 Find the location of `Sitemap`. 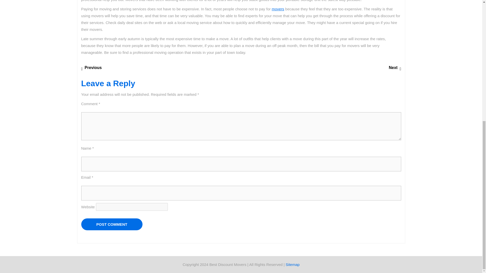

Sitemap is located at coordinates (278, 9).